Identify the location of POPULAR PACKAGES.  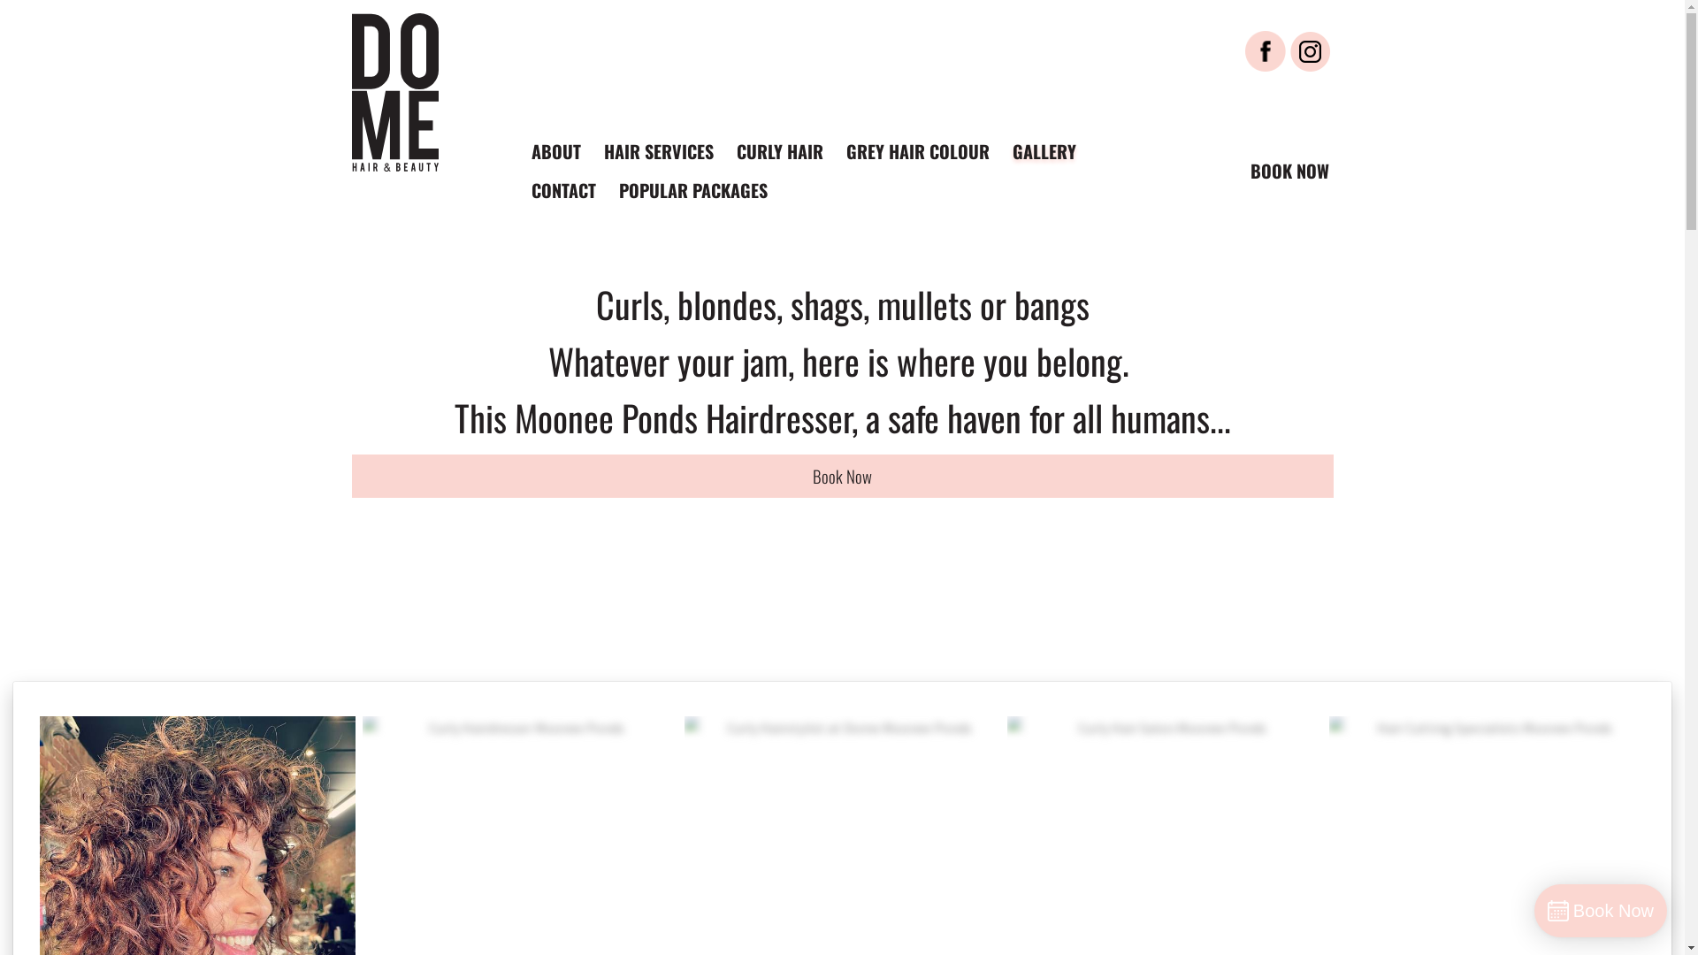
(692, 190).